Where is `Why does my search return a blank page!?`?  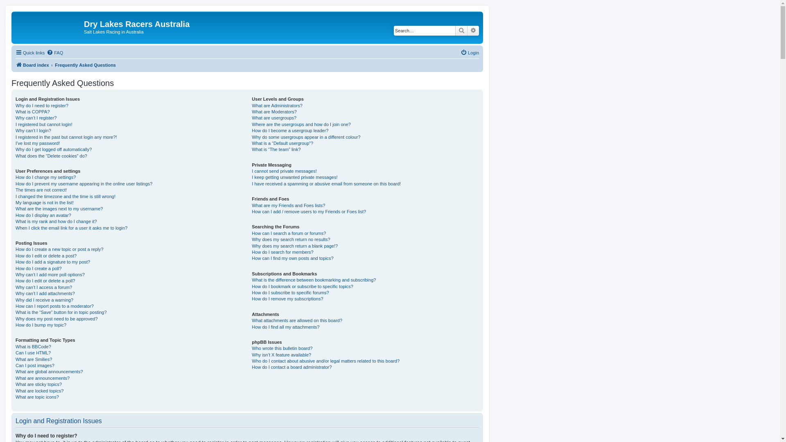
Why does my search return a blank page!? is located at coordinates (295, 246).